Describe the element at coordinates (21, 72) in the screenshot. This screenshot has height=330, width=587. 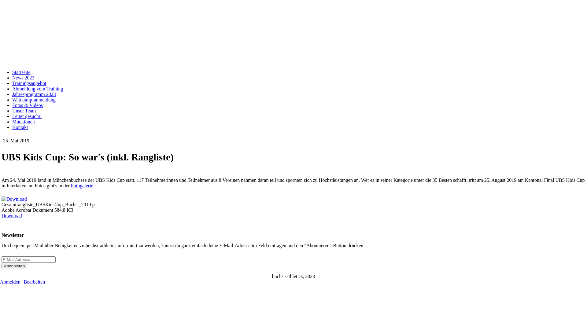
I see `Startseite` at that location.